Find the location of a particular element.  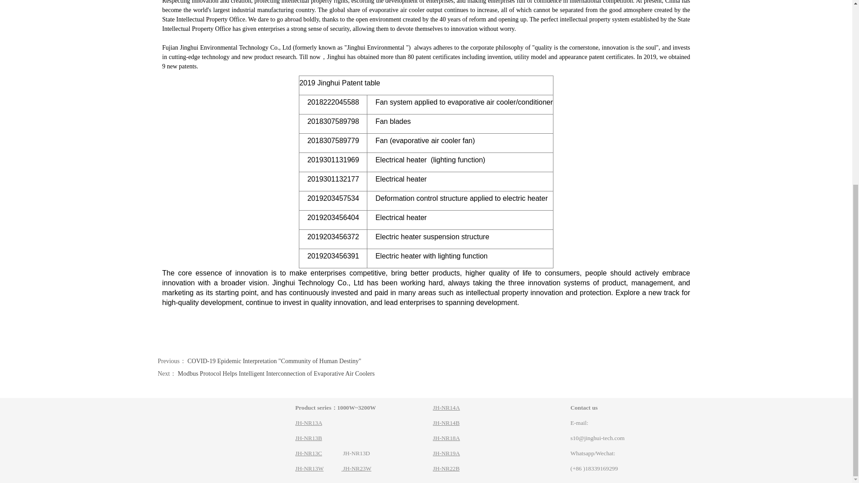

DIY - basic heating function is located at coordinates (447, 407).